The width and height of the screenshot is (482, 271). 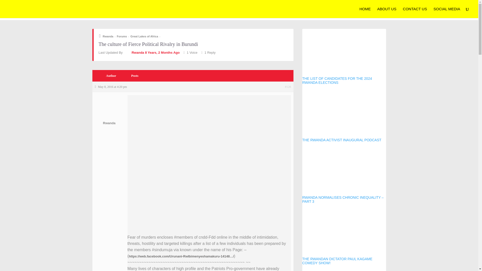 What do you see at coordinates (106, 36) in the screenshot?
I see `Rwanda` at bounding box center [106, 36].